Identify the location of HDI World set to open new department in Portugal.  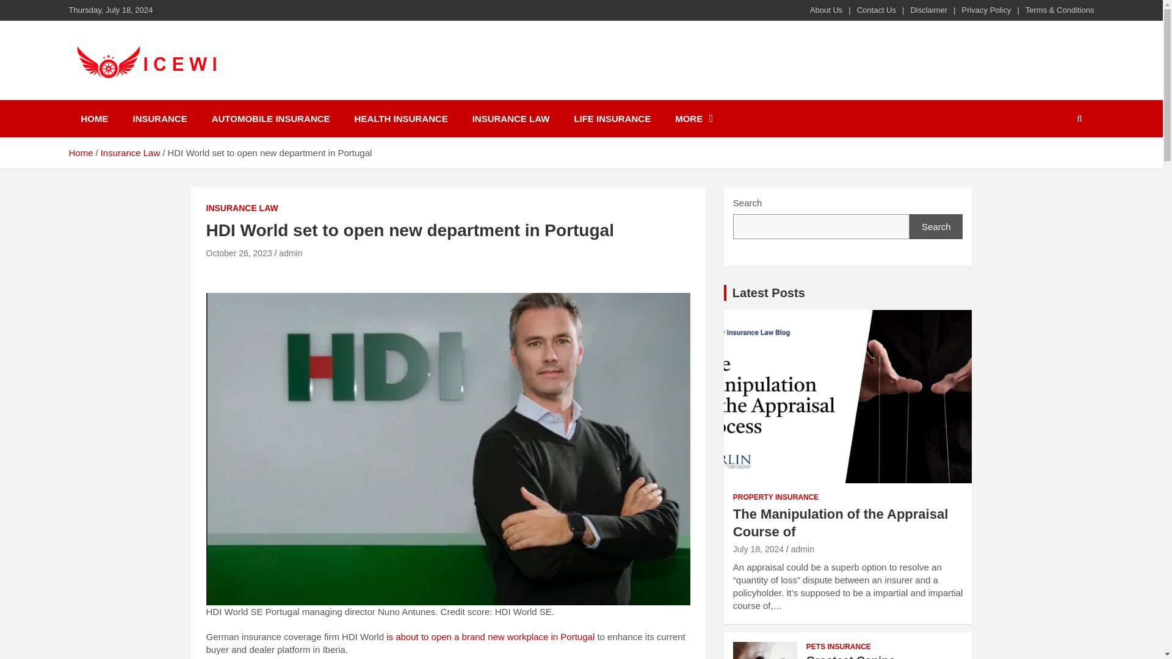
(239, 253).